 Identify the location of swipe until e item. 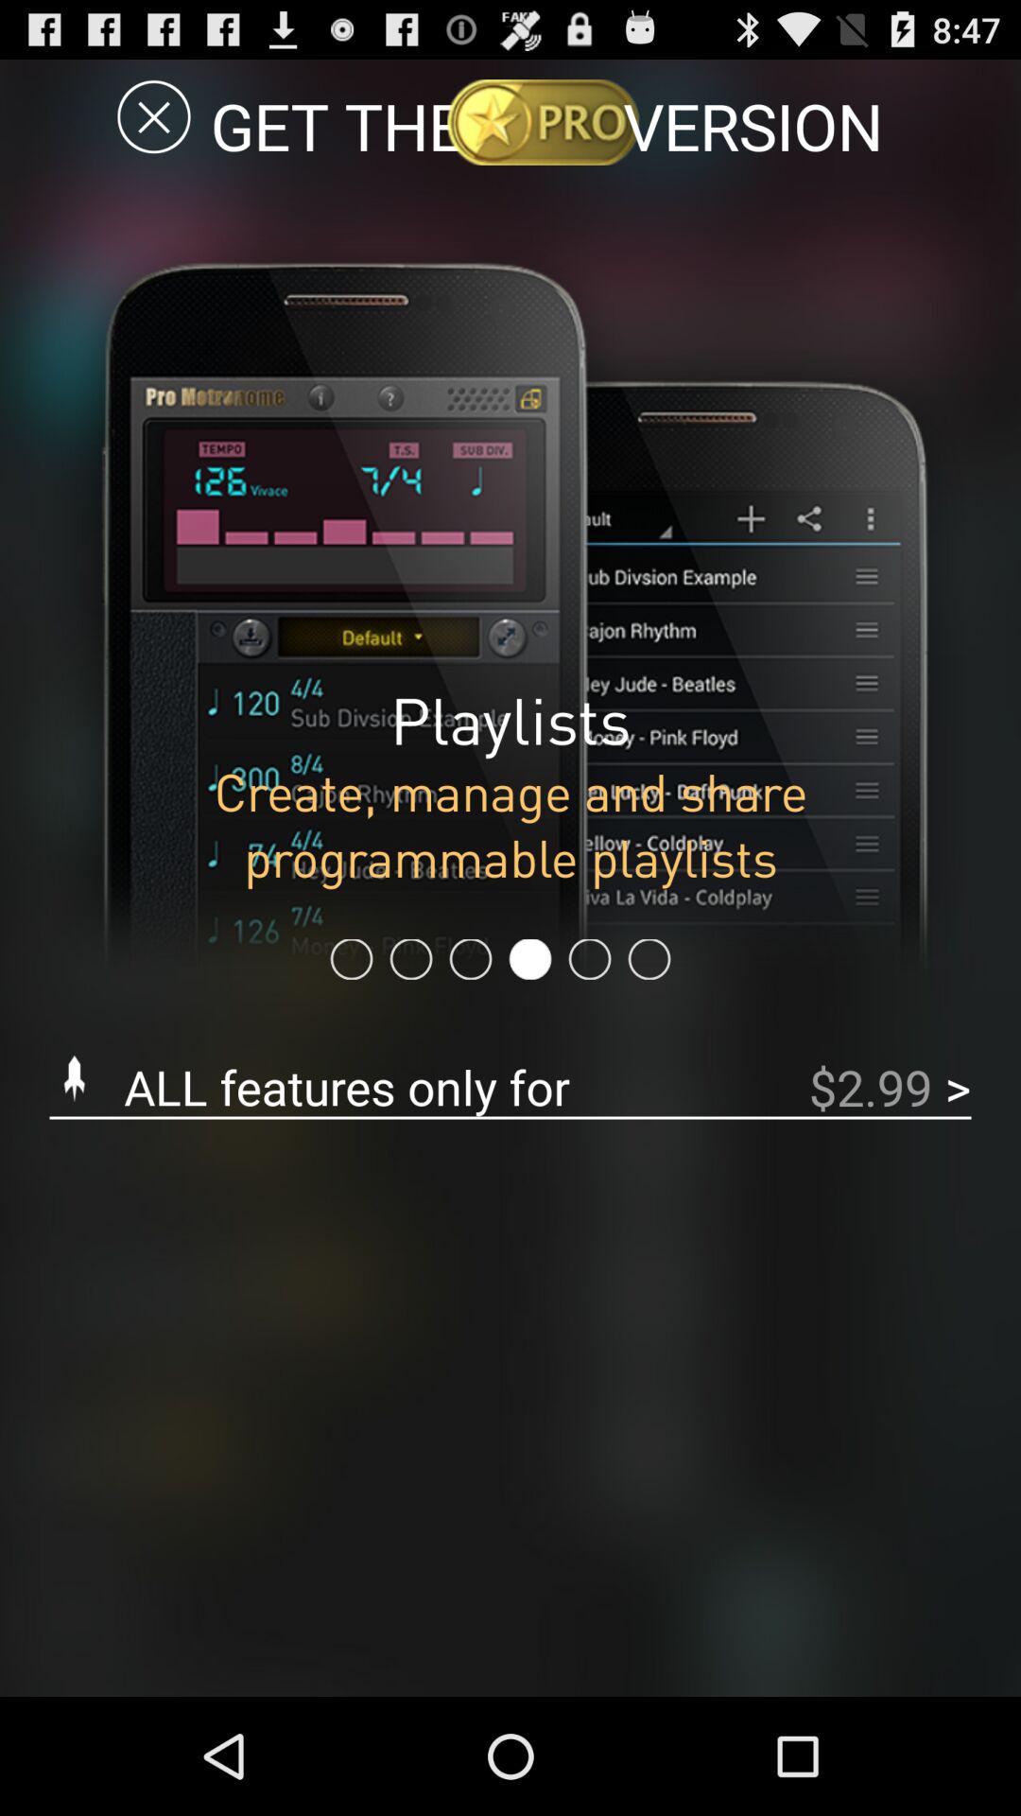
(153, 115).